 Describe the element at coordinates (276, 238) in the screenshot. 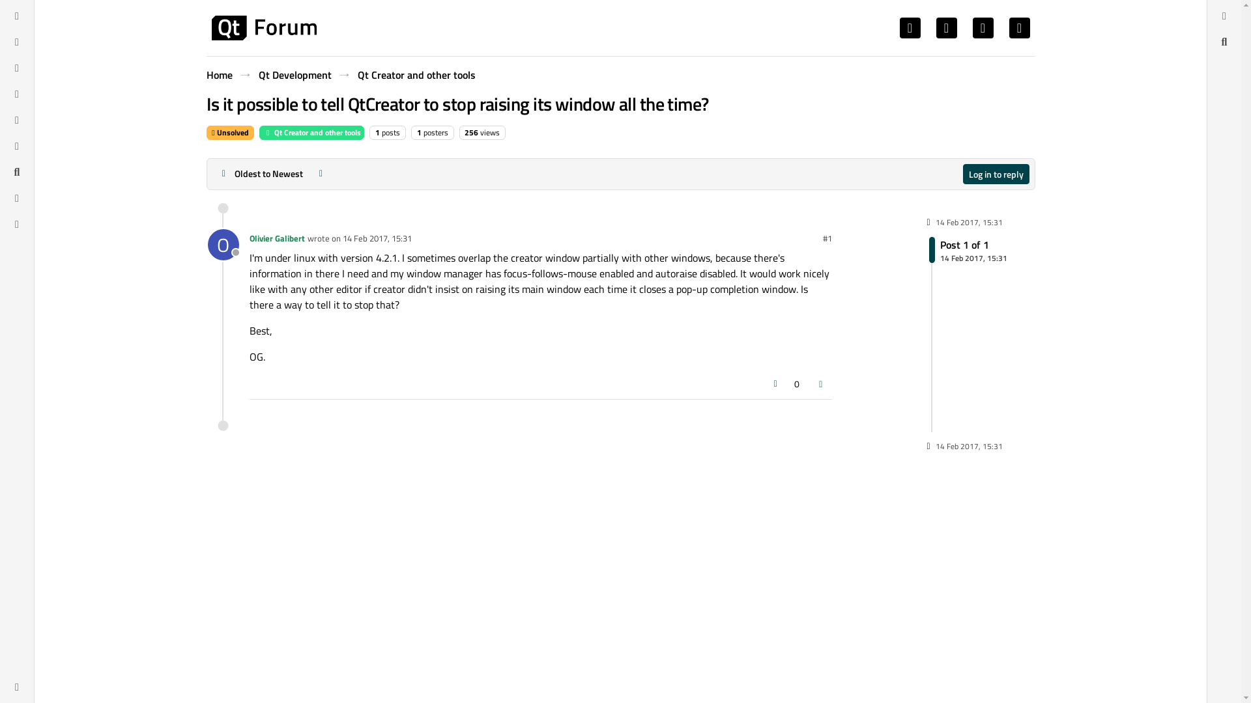

I see `Olivier Galibert` at that location.